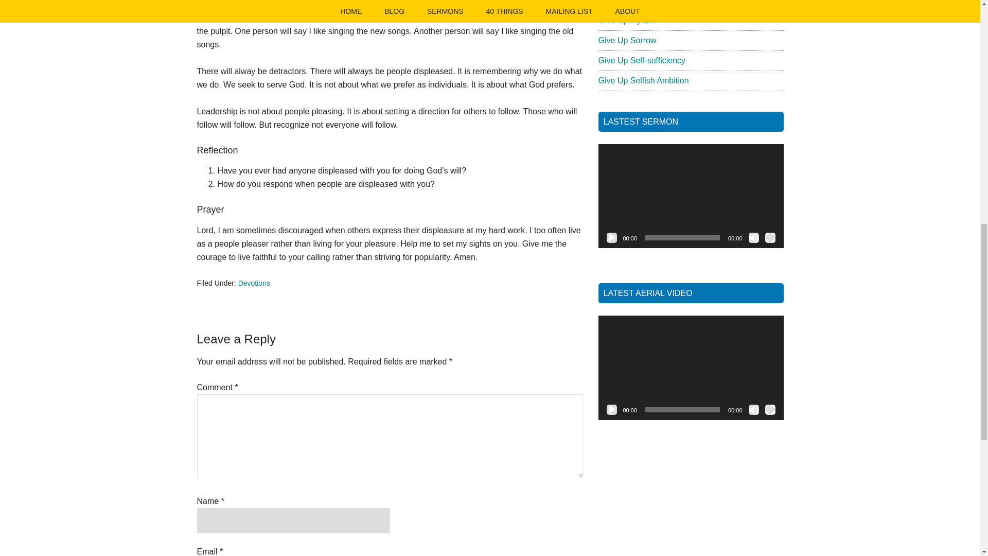  What do you see at coordinates (770, 238) in the screenshot?
I see `Fullscreen` at bounding box center [770, 238].